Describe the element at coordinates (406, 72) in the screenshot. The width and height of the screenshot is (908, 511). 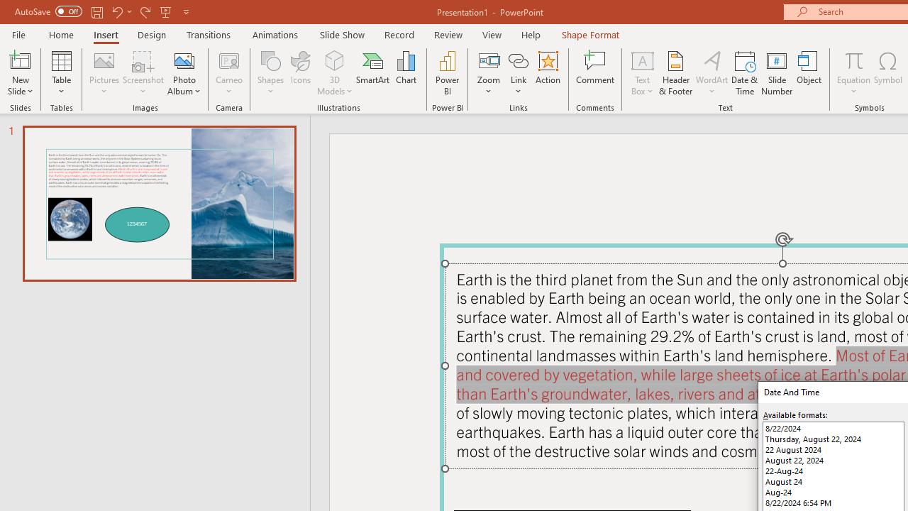
I see `Chart...` at that location.